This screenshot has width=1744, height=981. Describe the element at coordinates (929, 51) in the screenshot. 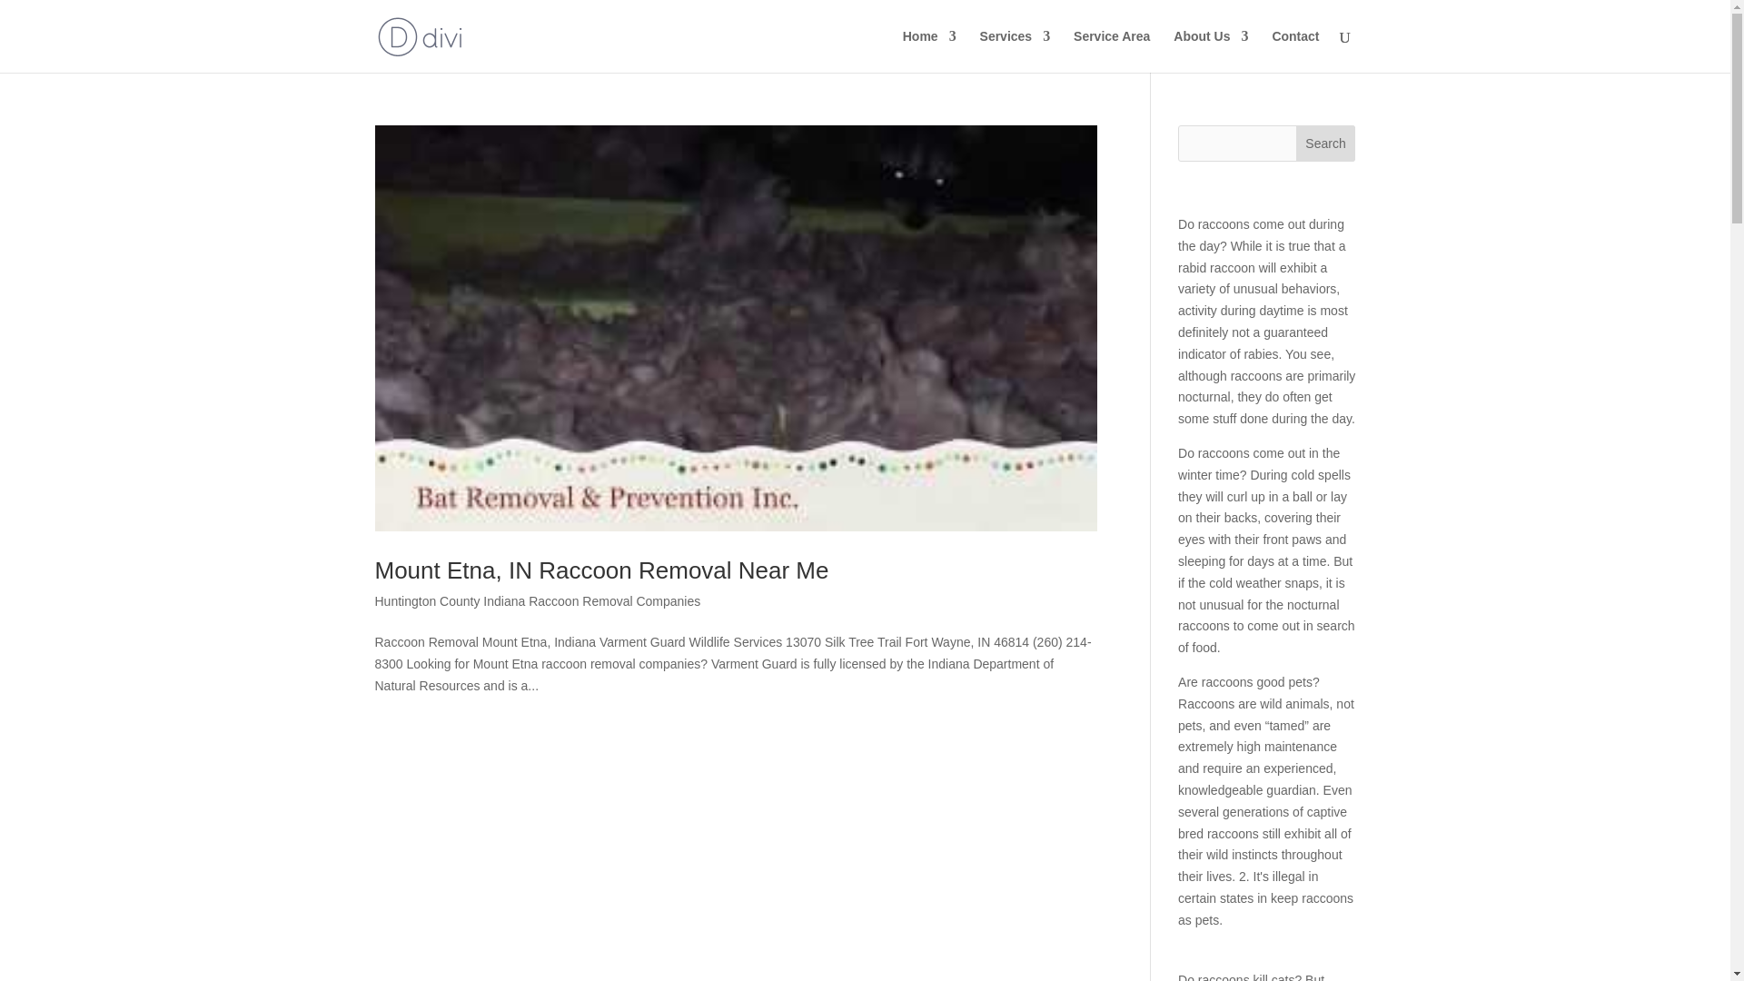

I see `Home` at that location.